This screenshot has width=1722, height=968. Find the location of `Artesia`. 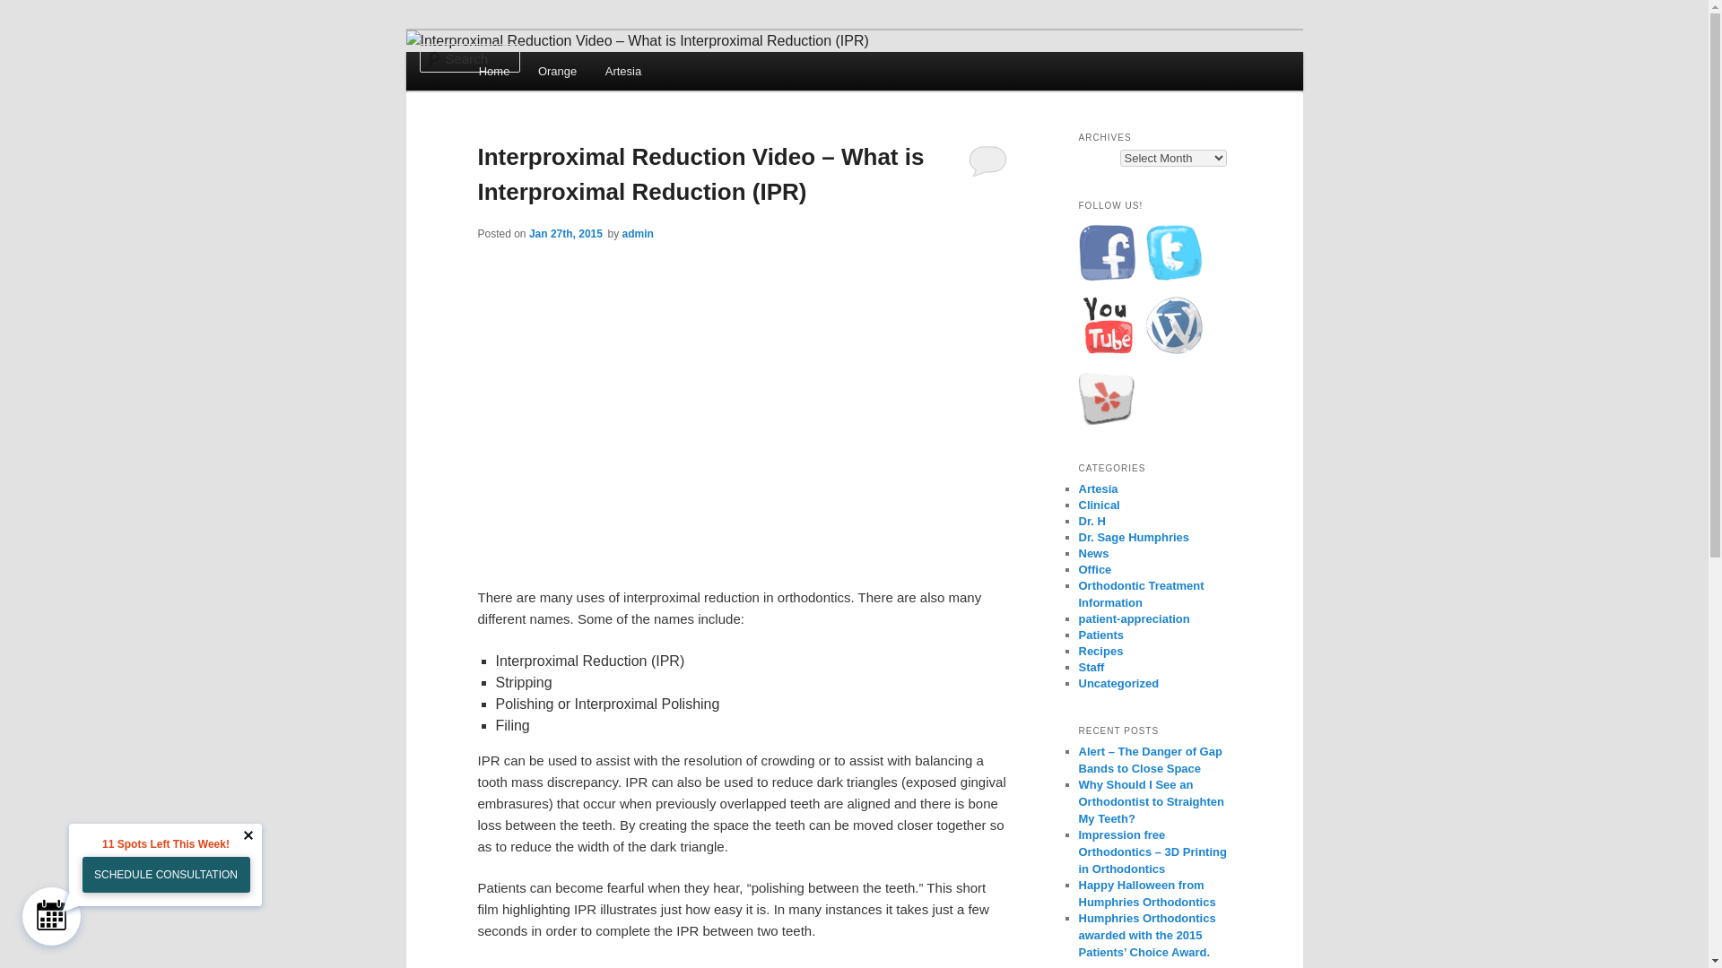

Artesia is located at coordinates (622, 72).